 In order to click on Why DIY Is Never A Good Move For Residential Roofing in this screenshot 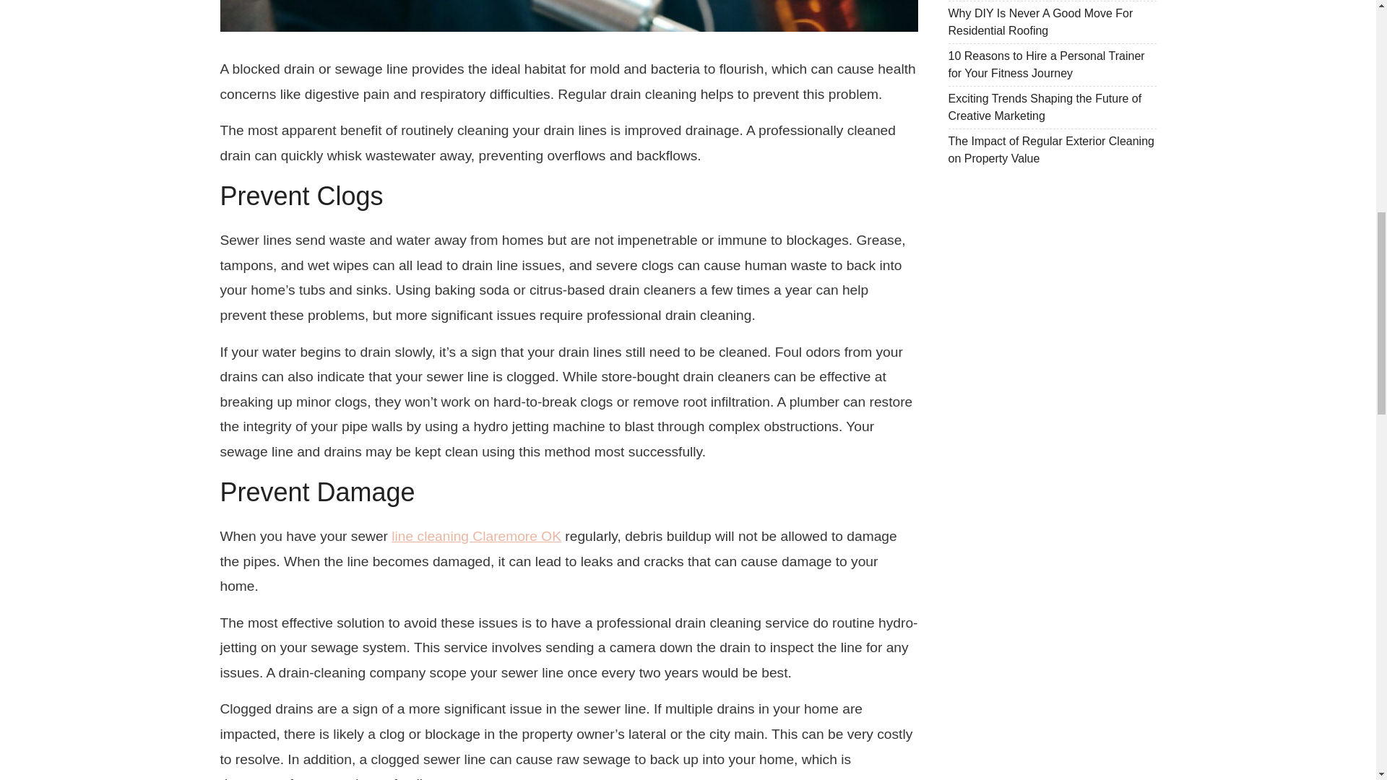, I will do `click(1040, 22)`.